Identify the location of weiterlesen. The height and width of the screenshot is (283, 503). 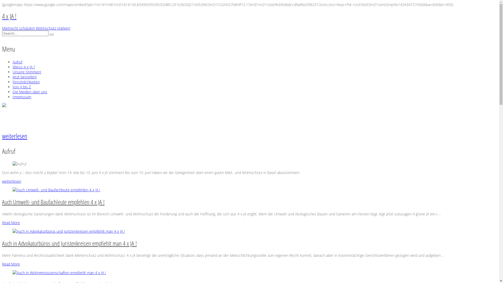
(12, 181).